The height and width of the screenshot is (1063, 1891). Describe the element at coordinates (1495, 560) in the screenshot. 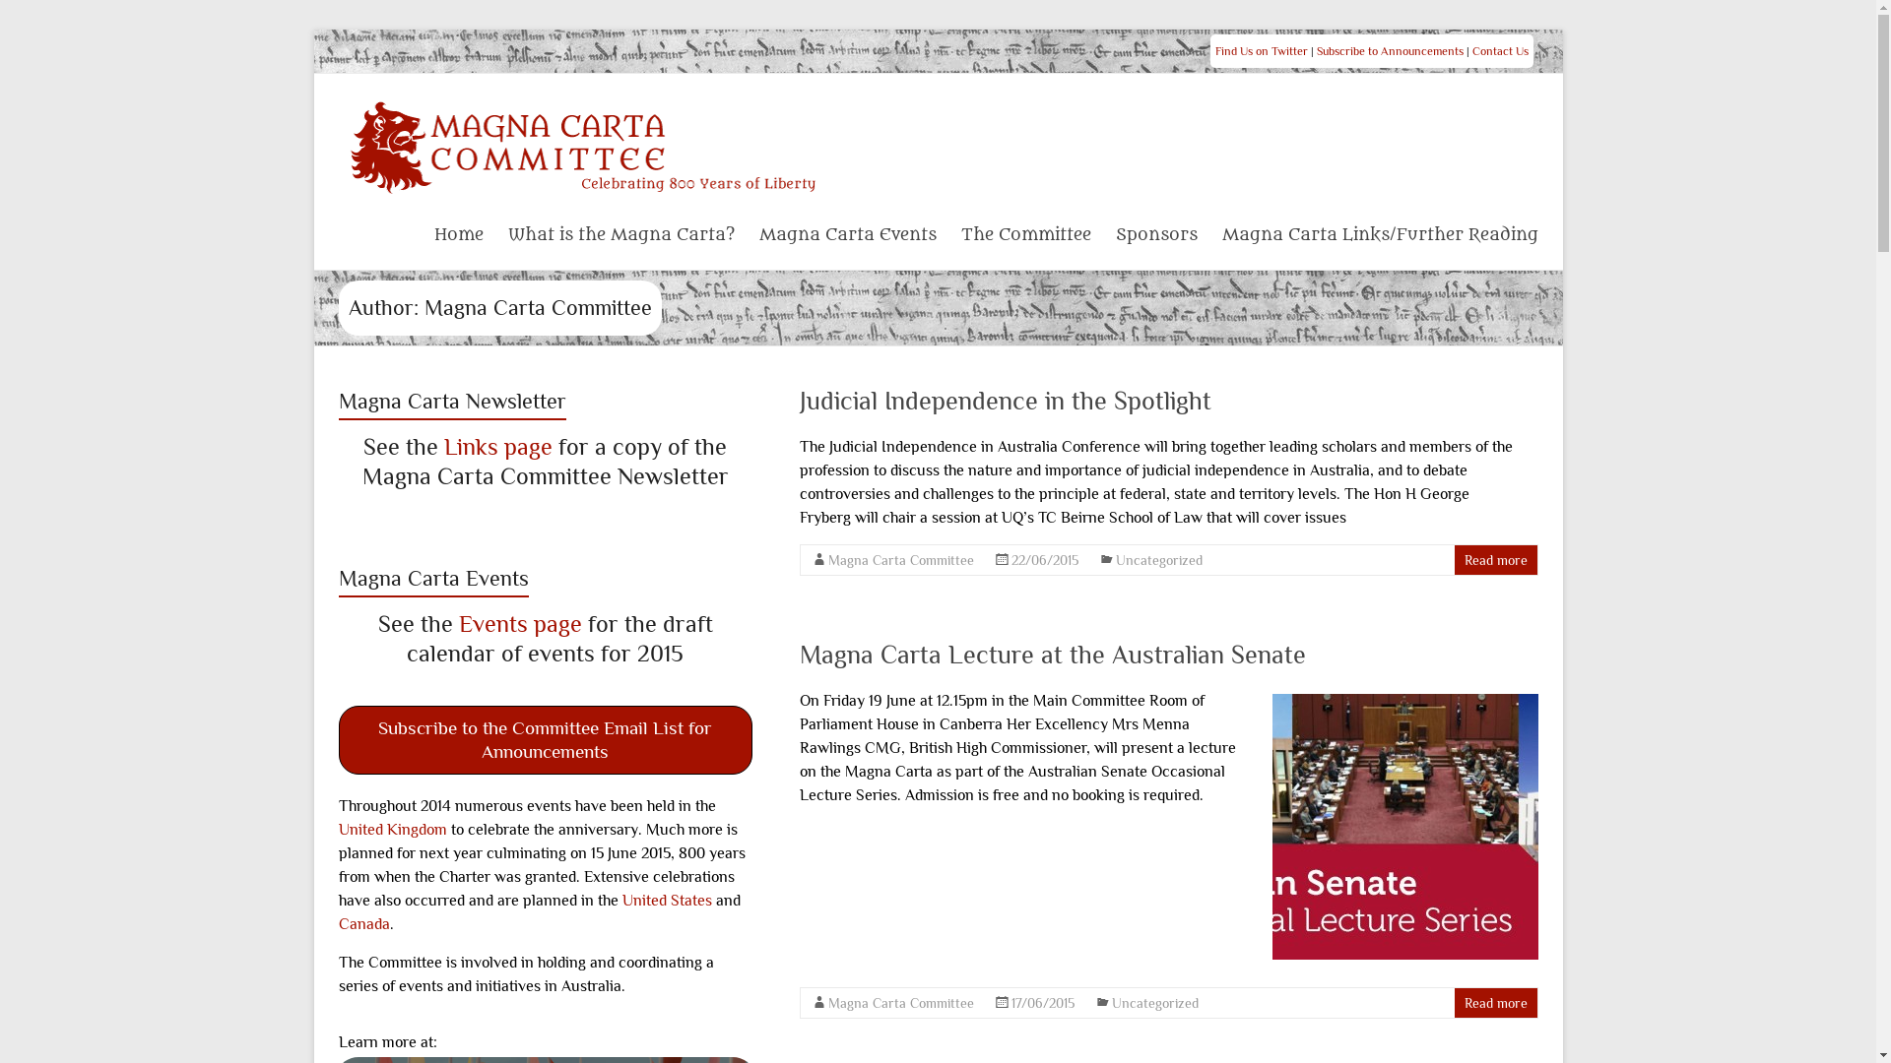

I see `Read more` at that location.